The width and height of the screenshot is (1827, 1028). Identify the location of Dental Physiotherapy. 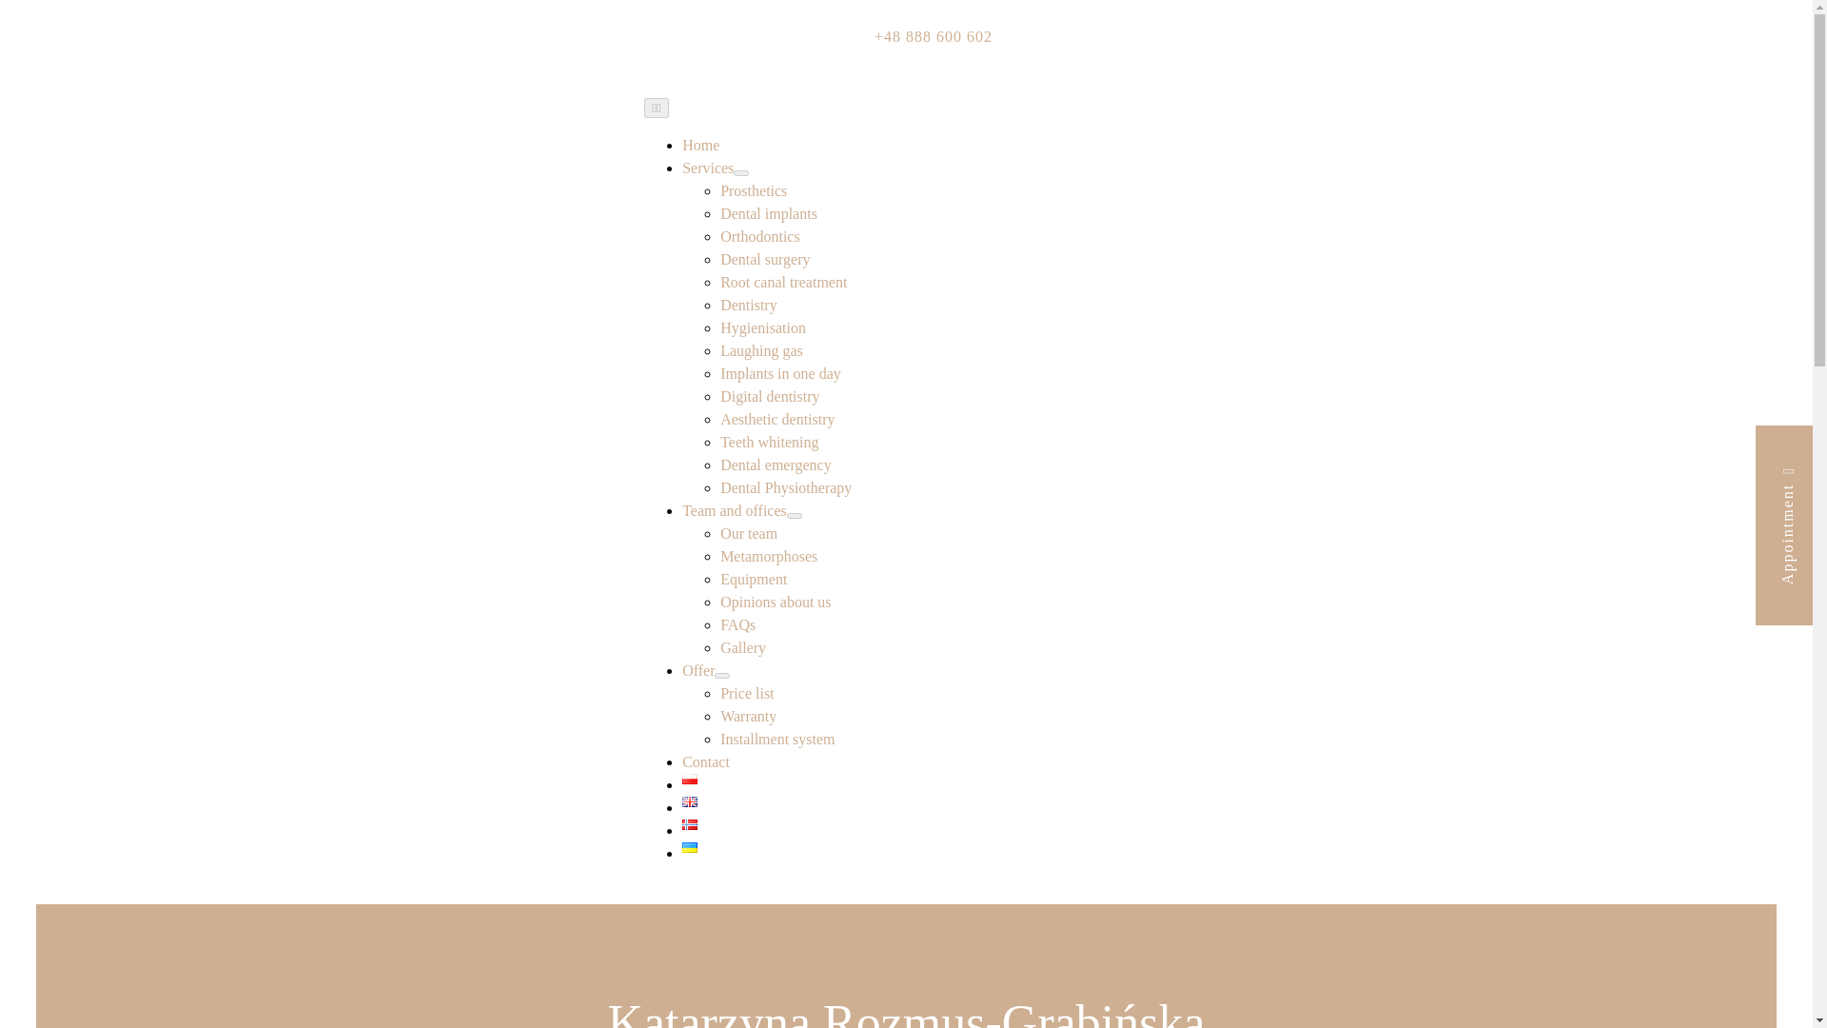
(785, 487).